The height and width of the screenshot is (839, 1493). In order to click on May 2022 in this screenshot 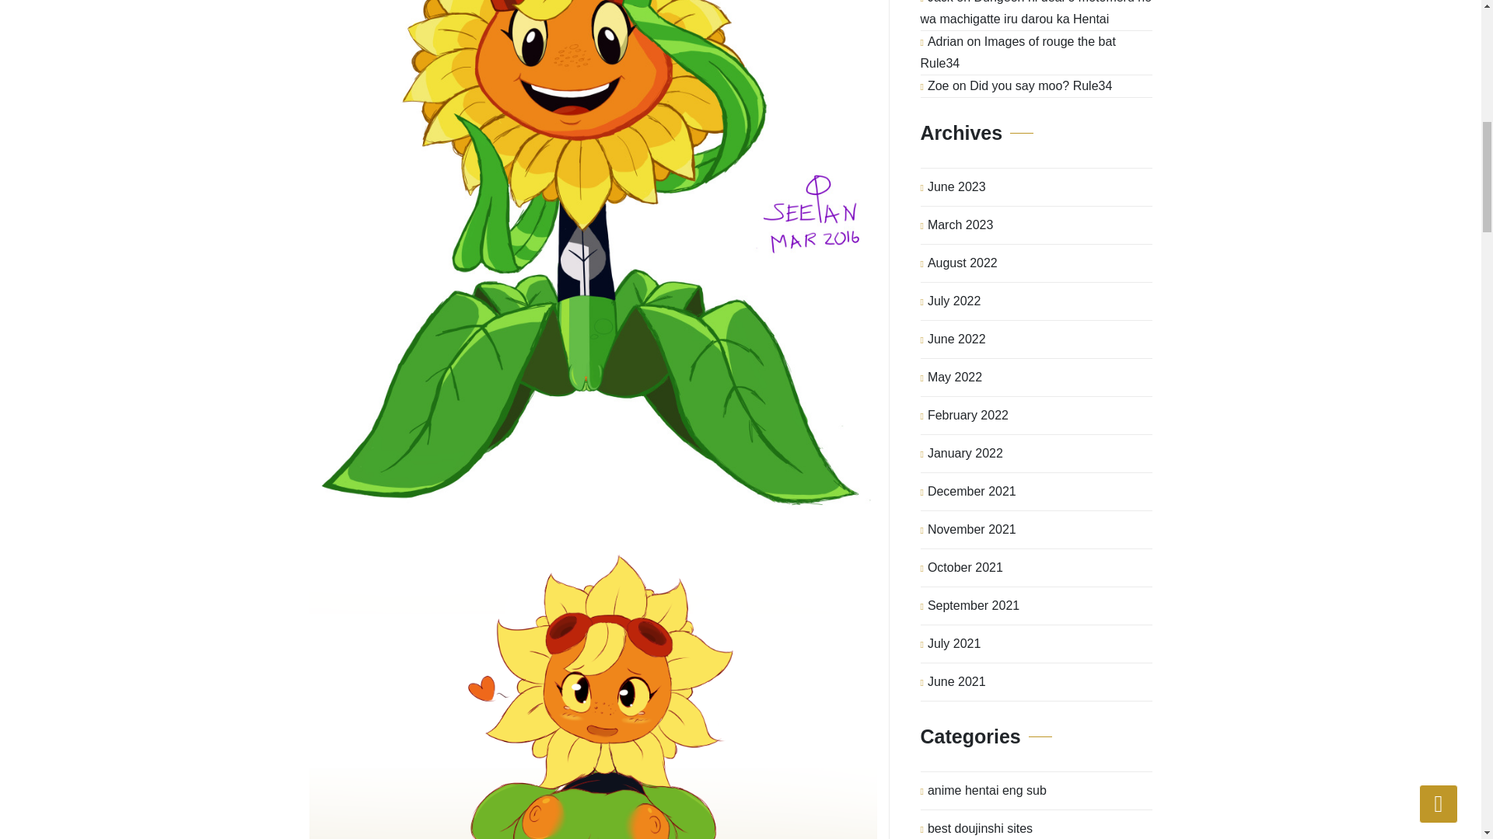, I will do `click(955, 378)`.